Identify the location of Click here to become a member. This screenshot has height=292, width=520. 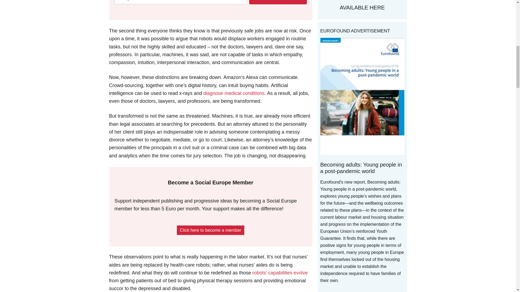
(210, 230).